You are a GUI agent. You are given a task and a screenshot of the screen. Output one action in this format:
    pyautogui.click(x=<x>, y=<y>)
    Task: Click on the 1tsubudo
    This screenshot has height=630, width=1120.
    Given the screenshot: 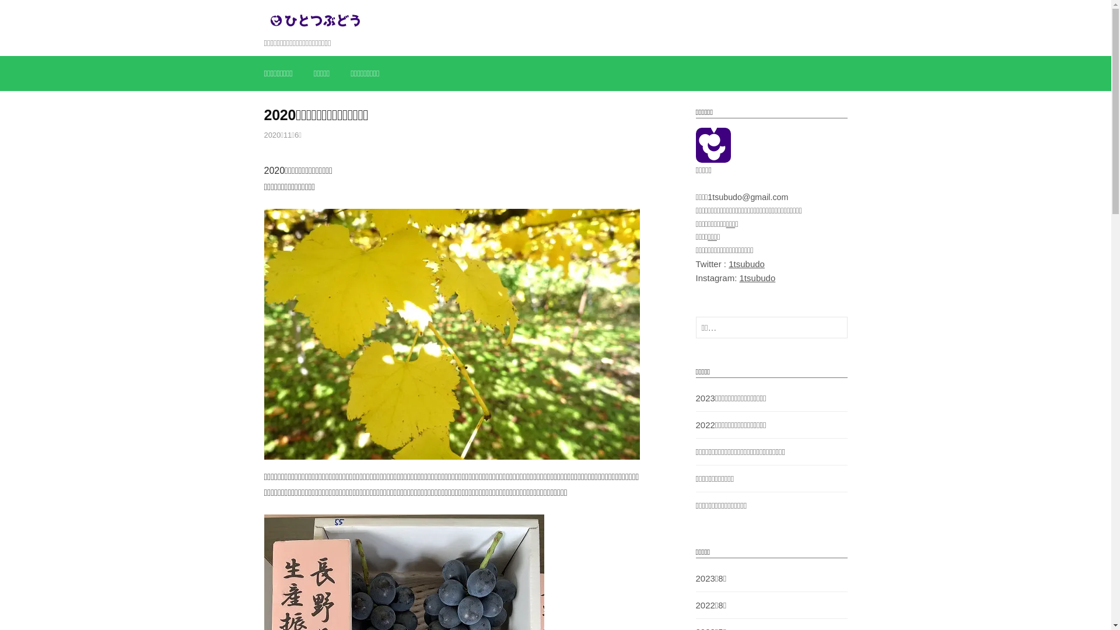 What is the action you would take?
    pyautogui.click(x=758, y=278)
    